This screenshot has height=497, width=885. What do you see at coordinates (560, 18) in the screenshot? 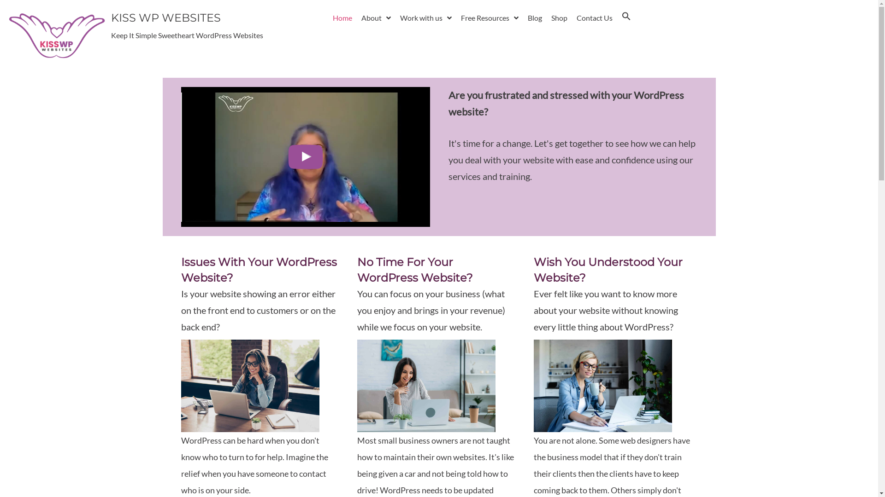
I see `Shop` at bounding box center [560, 18].